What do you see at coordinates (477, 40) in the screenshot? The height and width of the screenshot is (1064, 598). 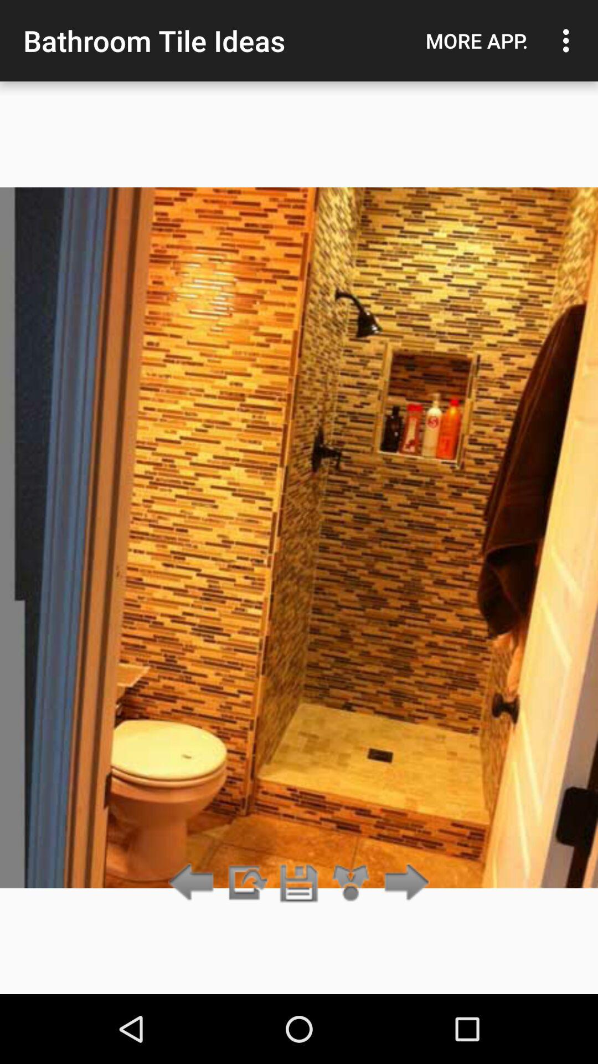 I see `turn off the item next to the bathroom tile ideas` at bounding box center [477, 40].